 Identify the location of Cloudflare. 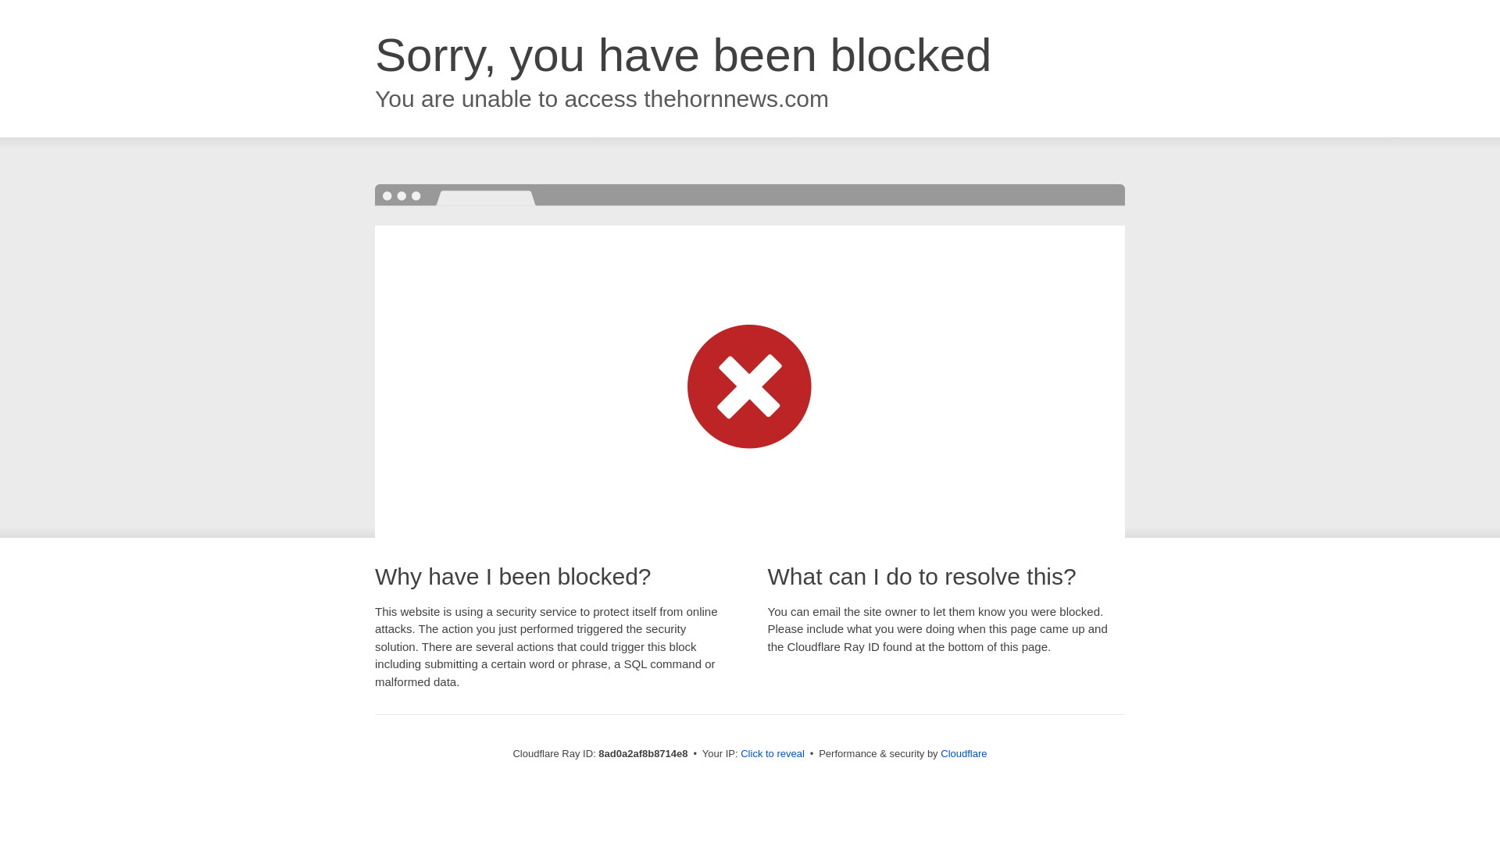
(963, 753).